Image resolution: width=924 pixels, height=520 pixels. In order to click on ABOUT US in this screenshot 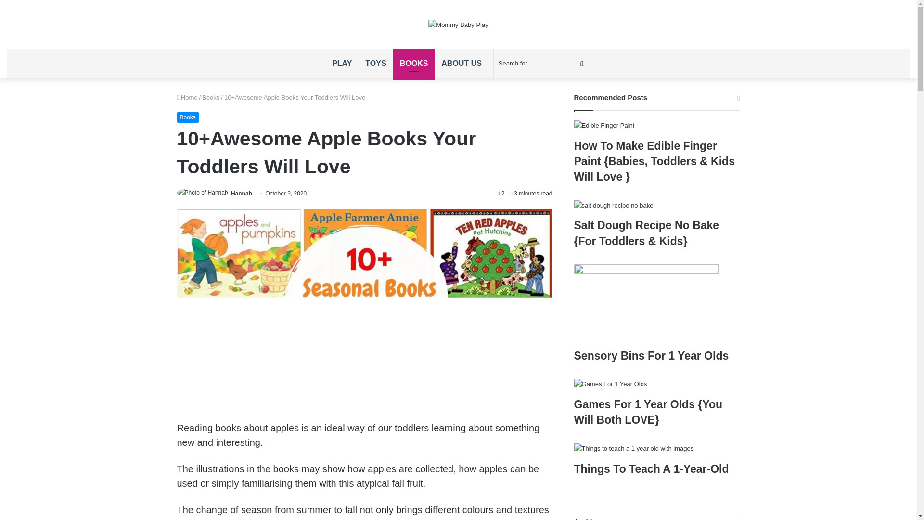, I will do `click(461, 64)`.